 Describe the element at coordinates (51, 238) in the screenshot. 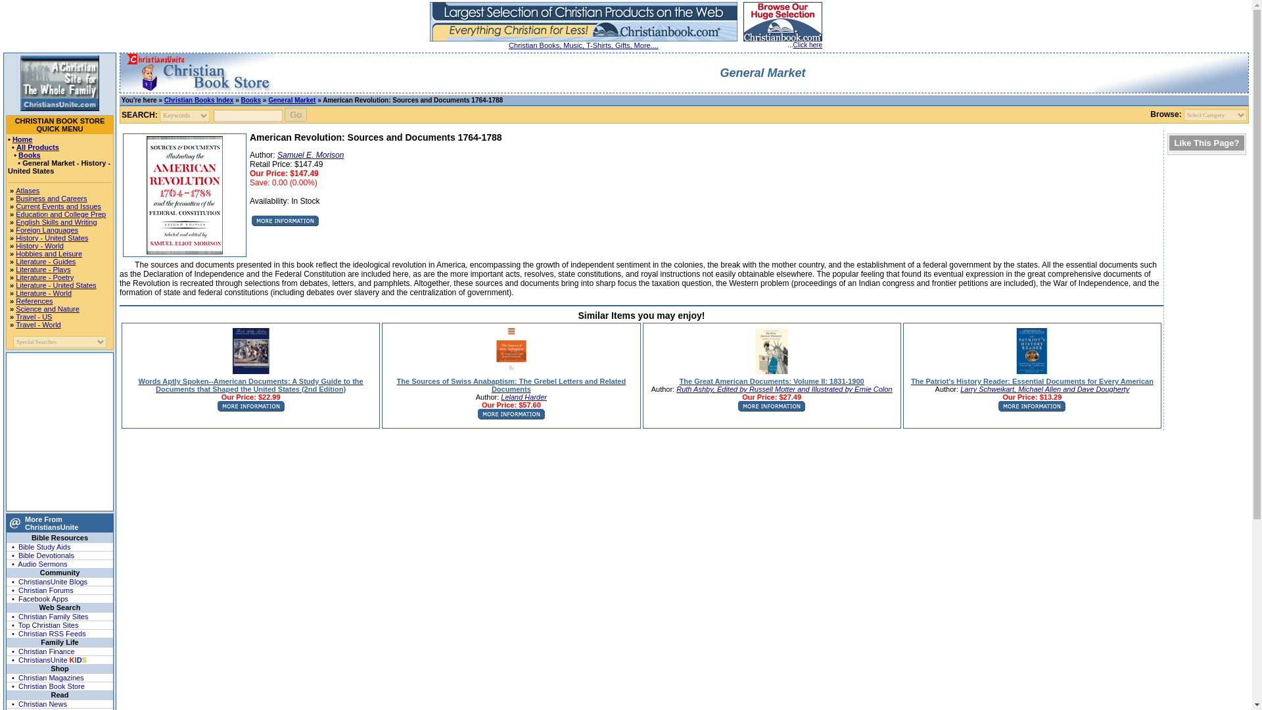

I see `History - United States` at that location.